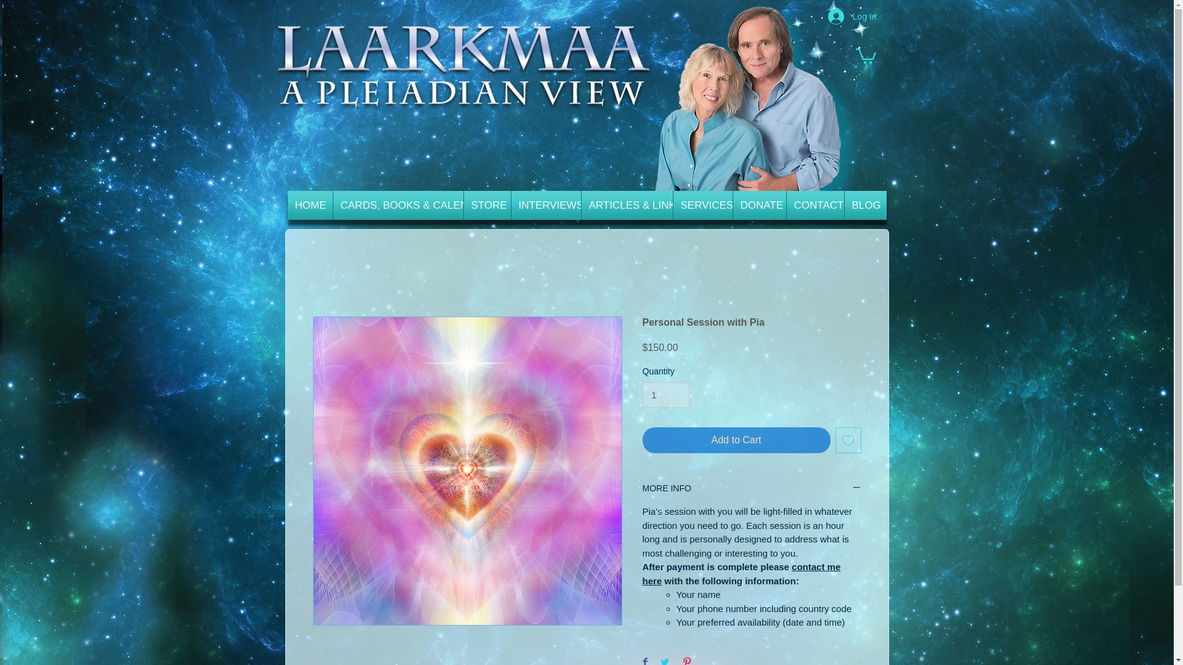 Image resolution: width=1183 pixels, height=665 pixels. Describe the element at coordinates (309, 205) in the screenshot. I see `HOME` at that location.